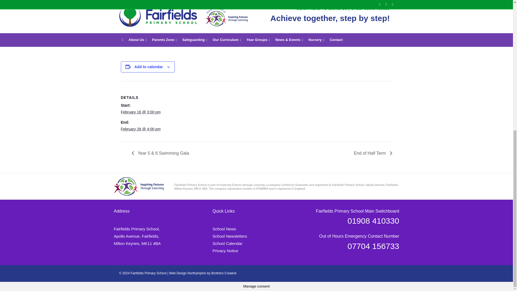 This screenshot has width=517, height=291. What do you see at coordinates (140, 112) in the screenshot?
I see `2024-02-16` at bounding box center [140, 112].